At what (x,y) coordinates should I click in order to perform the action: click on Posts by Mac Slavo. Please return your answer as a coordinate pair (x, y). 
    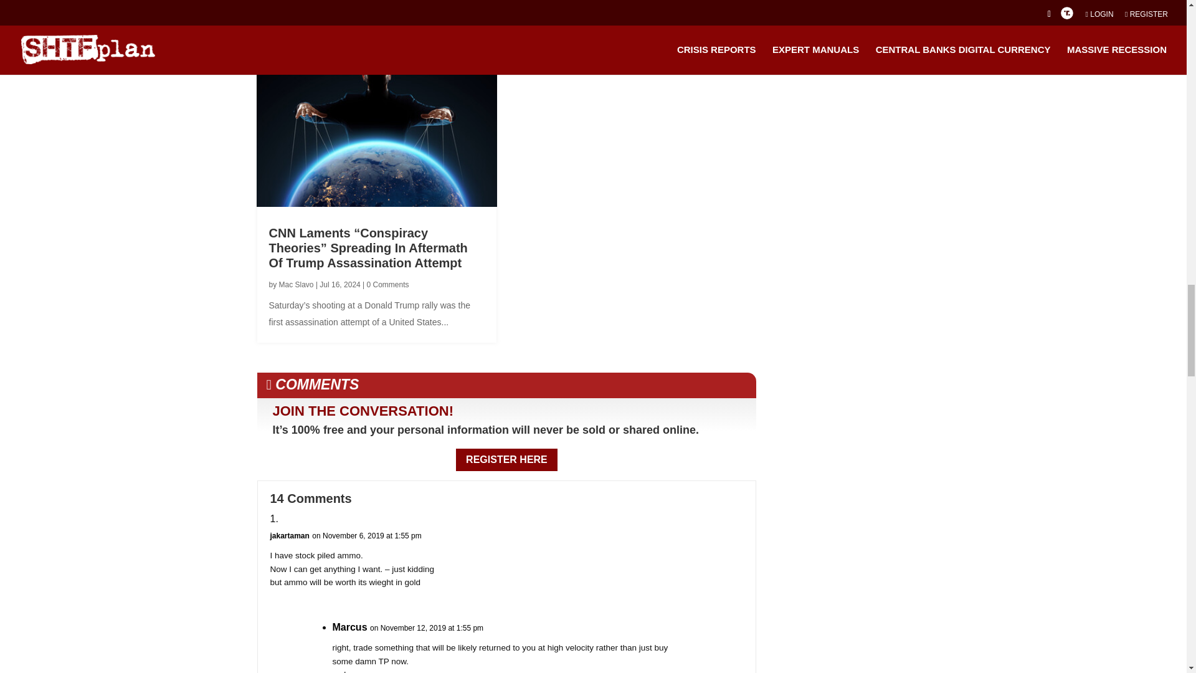
    Looking at the image, I should click on (296, 285).